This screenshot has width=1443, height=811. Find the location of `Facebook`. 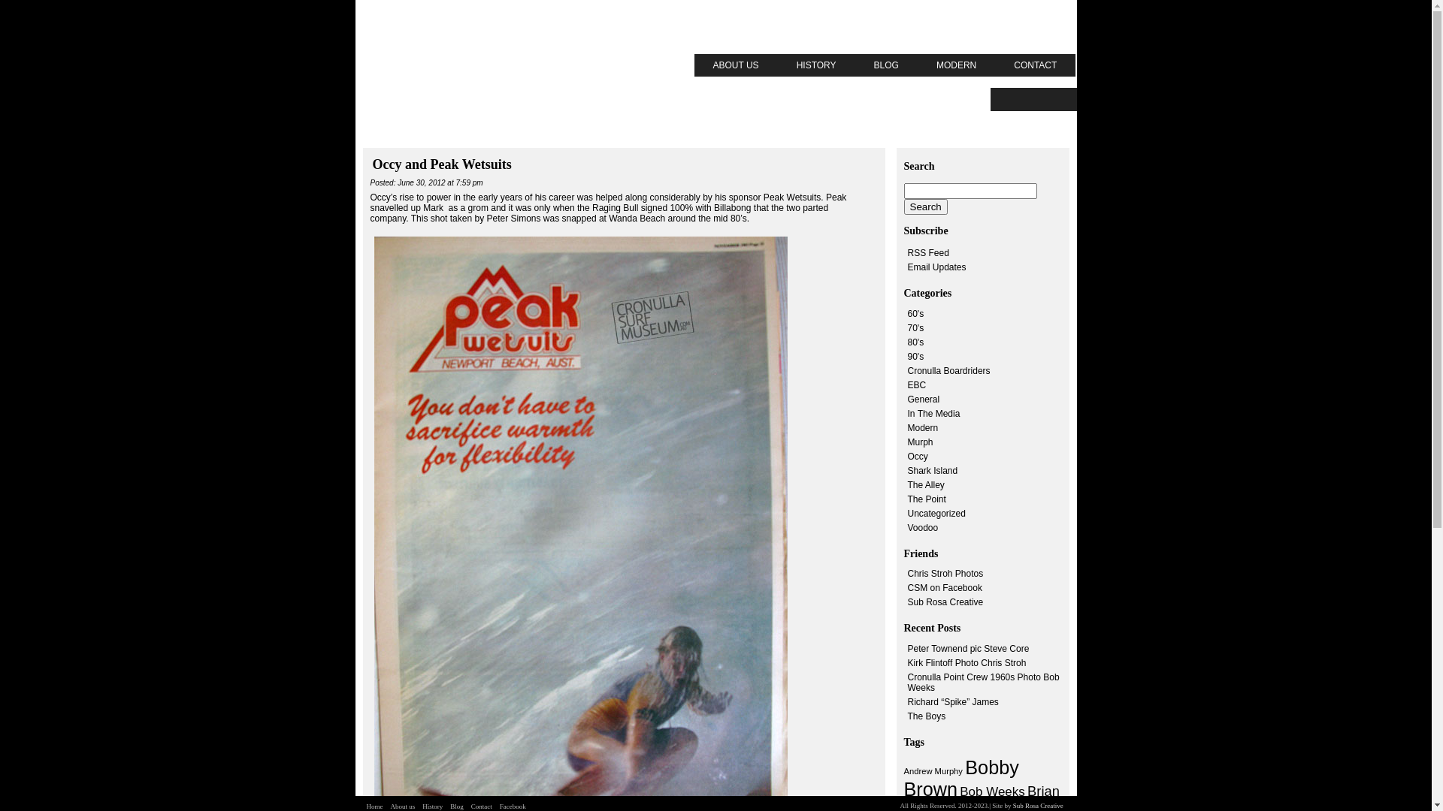

Facebook is located at coordinates (513, 806).